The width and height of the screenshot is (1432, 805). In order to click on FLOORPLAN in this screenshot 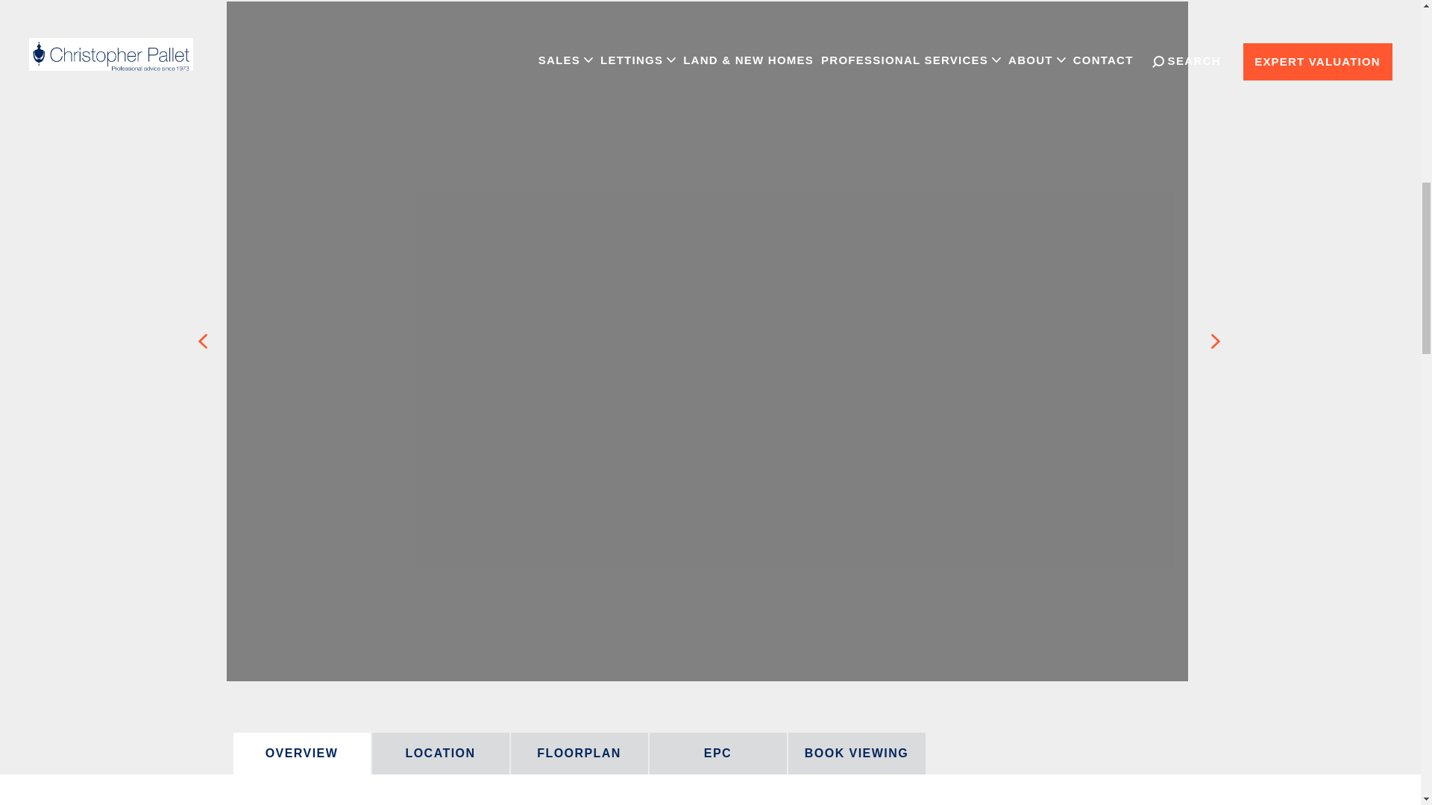, I will do `click(578, 753)`.